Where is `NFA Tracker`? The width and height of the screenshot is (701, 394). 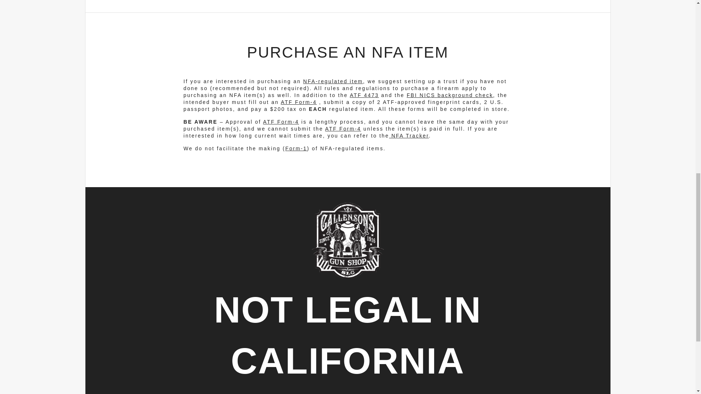 NFA Tracker is located at coordinates (409, 136).